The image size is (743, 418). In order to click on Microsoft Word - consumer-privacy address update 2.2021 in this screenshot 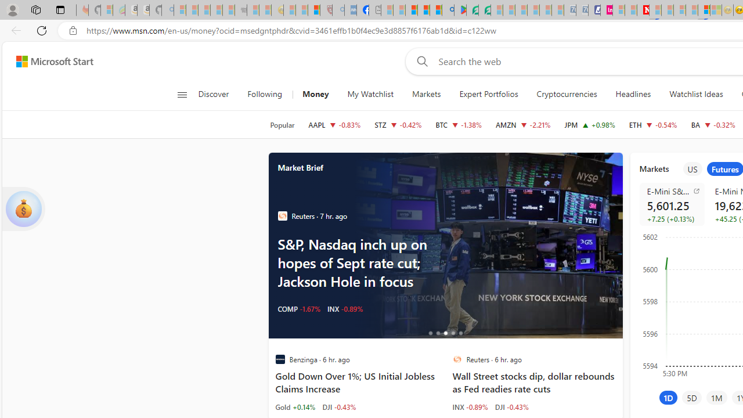, I will do `click(484, 10)`.